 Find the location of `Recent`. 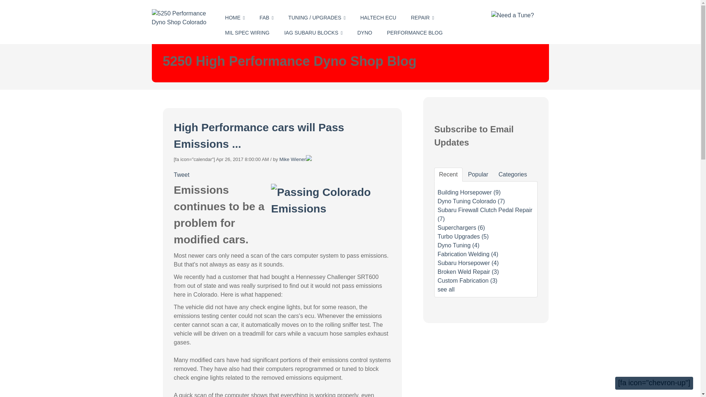

Recent is located at coordinates (448, 174).